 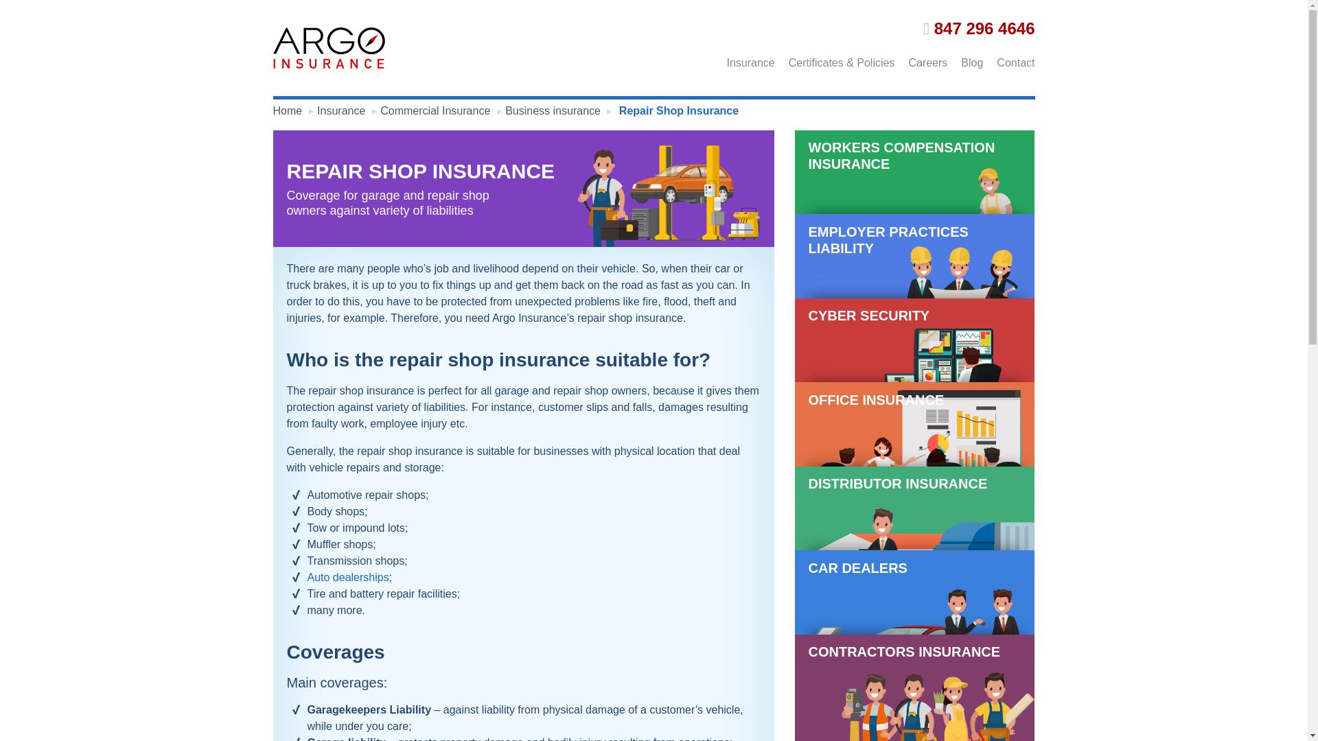 What do you see at coordinates (921, 60) in the screenshot?
I see `Careers` at bounding box center [921, 60].